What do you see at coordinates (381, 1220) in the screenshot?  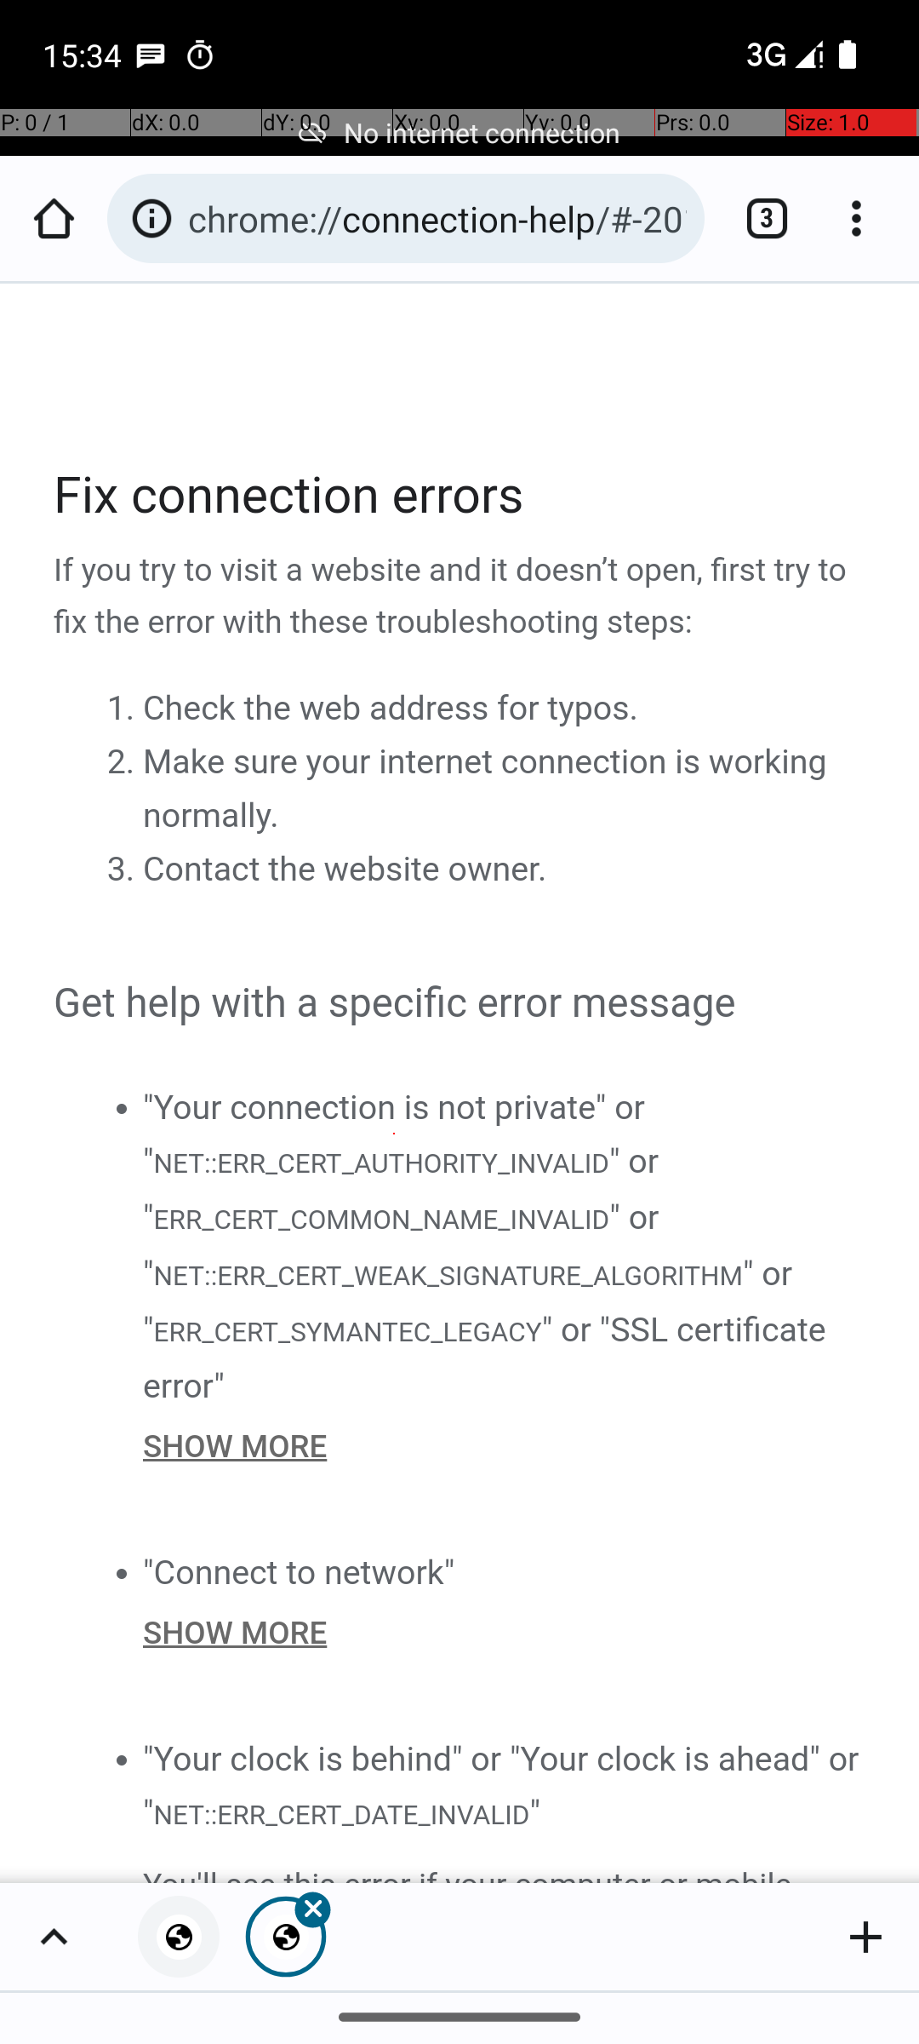 I see `ERR_CERT_COMMON_NAME_INVALID` at bounding box center [381, 1220].